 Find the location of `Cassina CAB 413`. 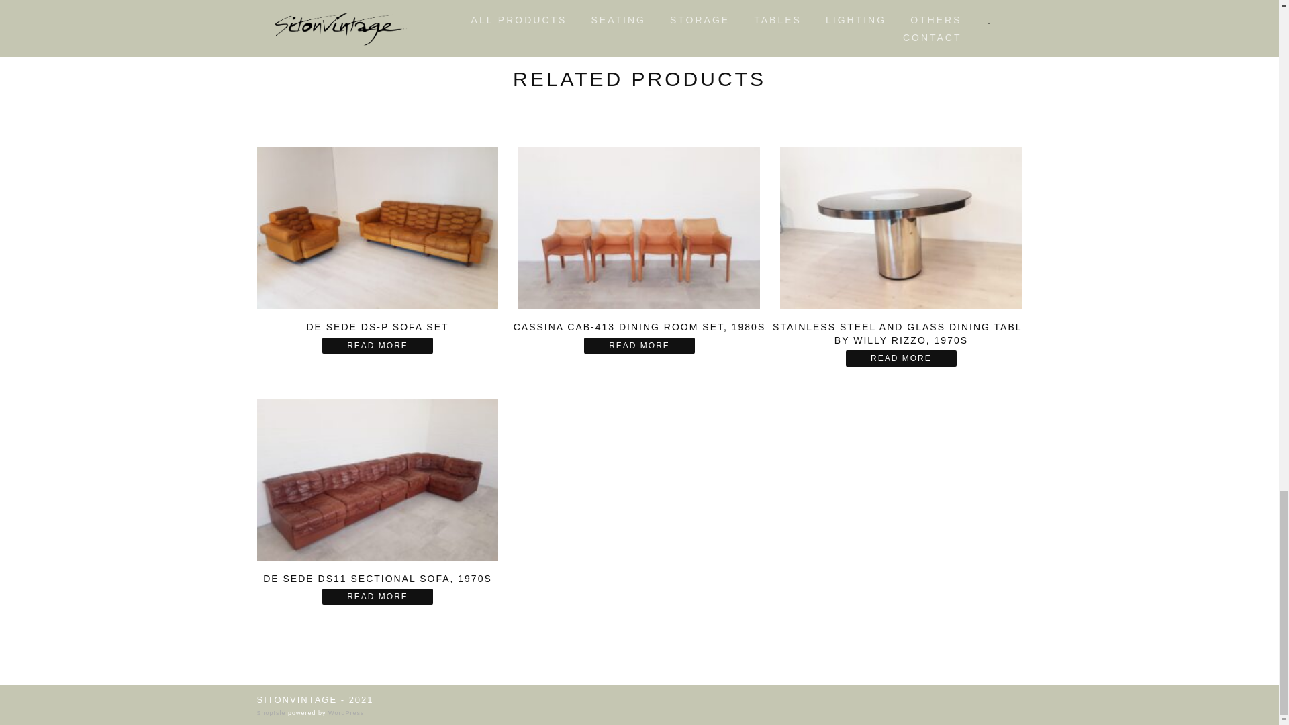

Cassina CAB 413 is located at coordinates (638, 228).